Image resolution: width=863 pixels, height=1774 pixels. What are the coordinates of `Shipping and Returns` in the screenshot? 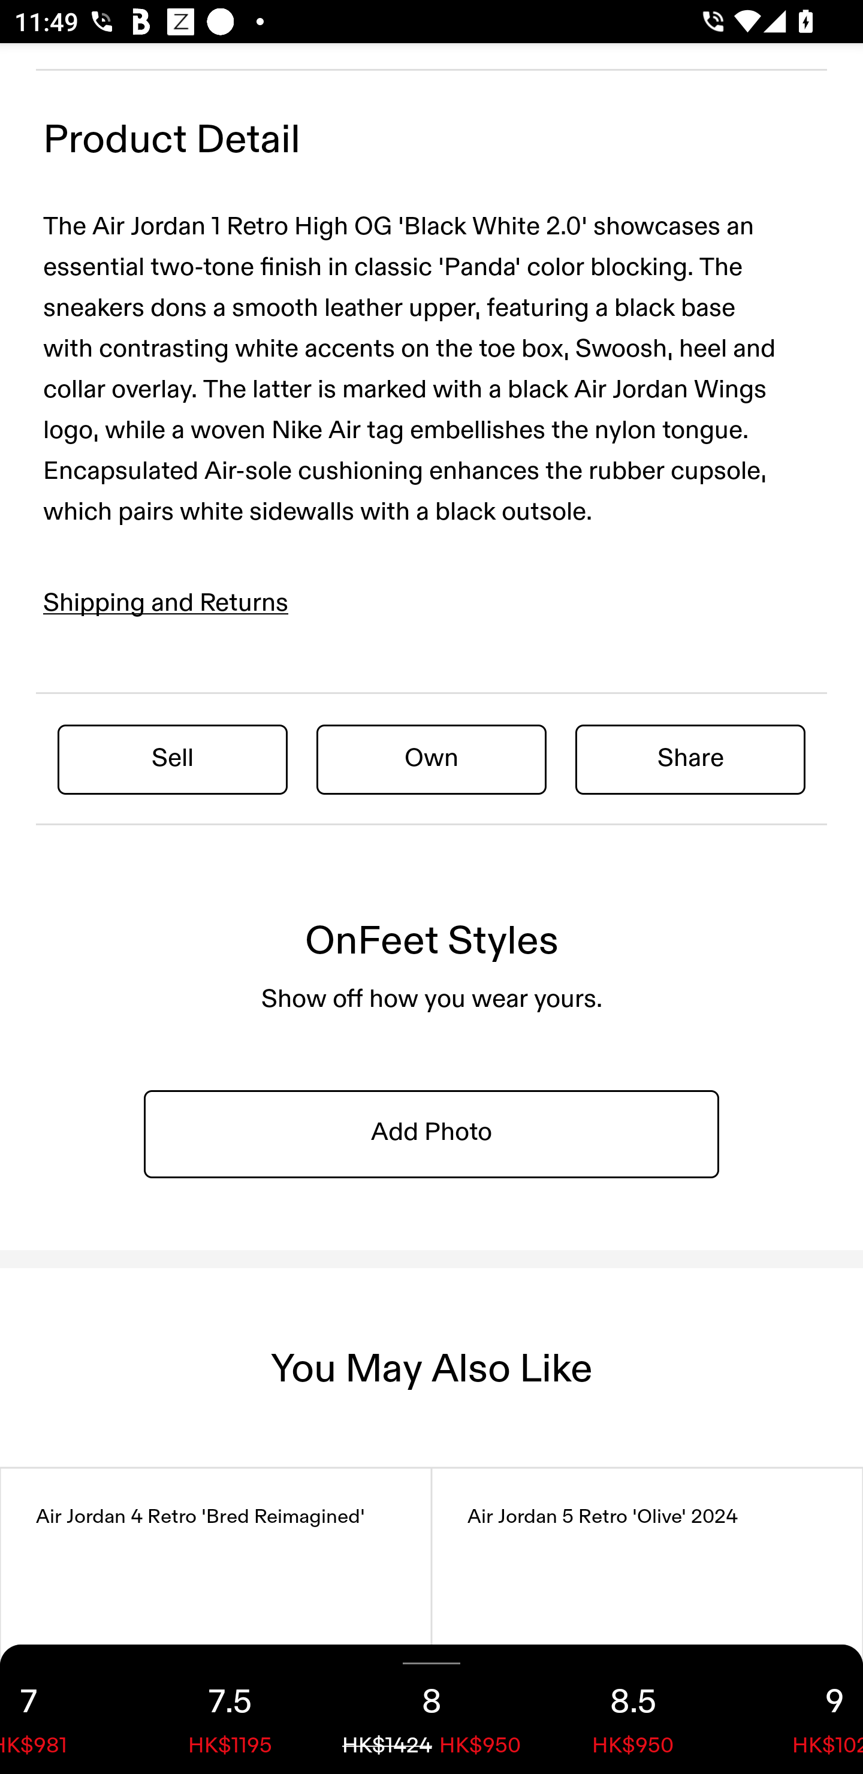 It's located at (166, 603).